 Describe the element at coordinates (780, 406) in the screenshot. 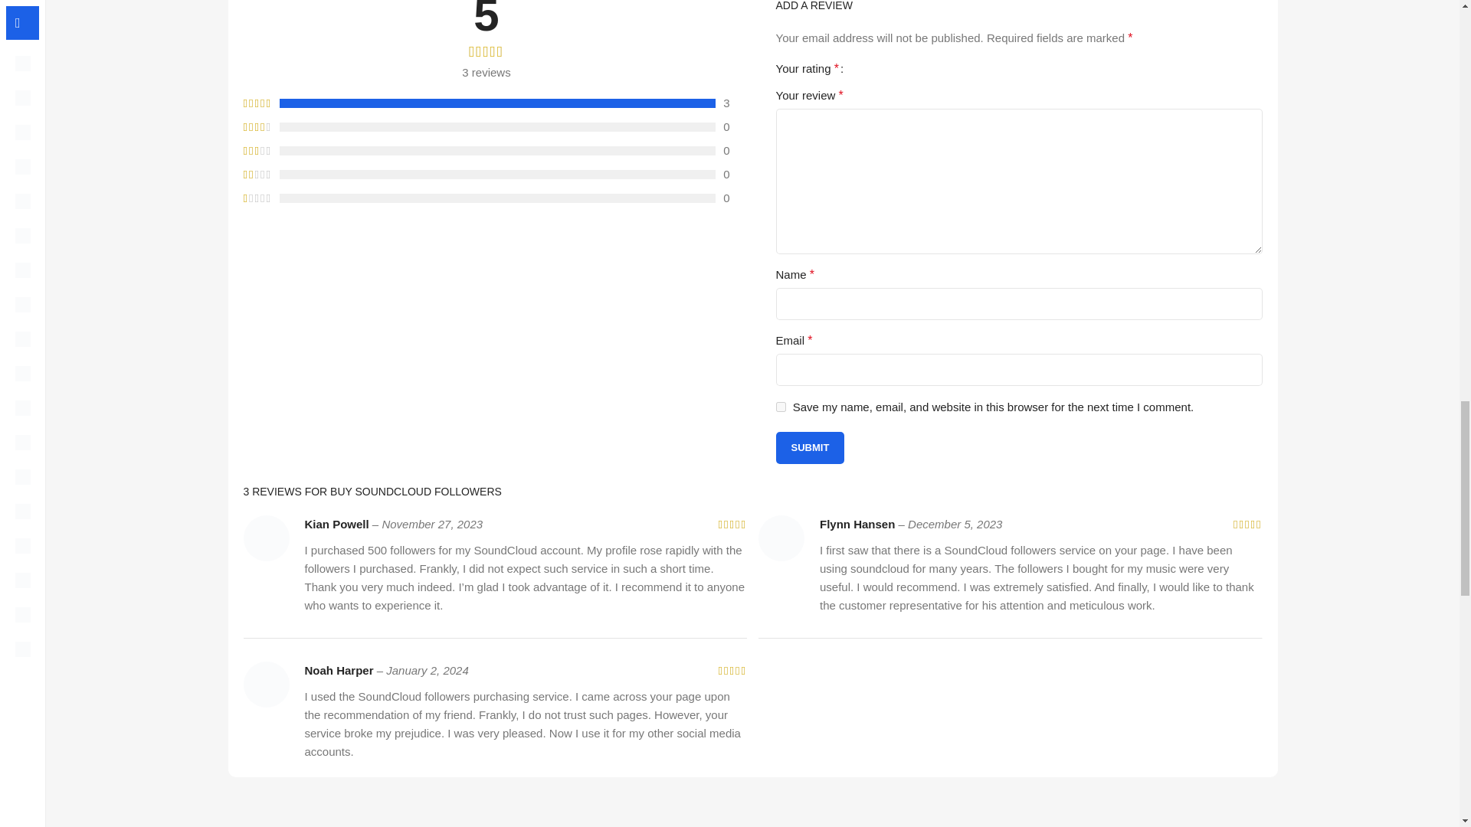

I see `yes` at that location.